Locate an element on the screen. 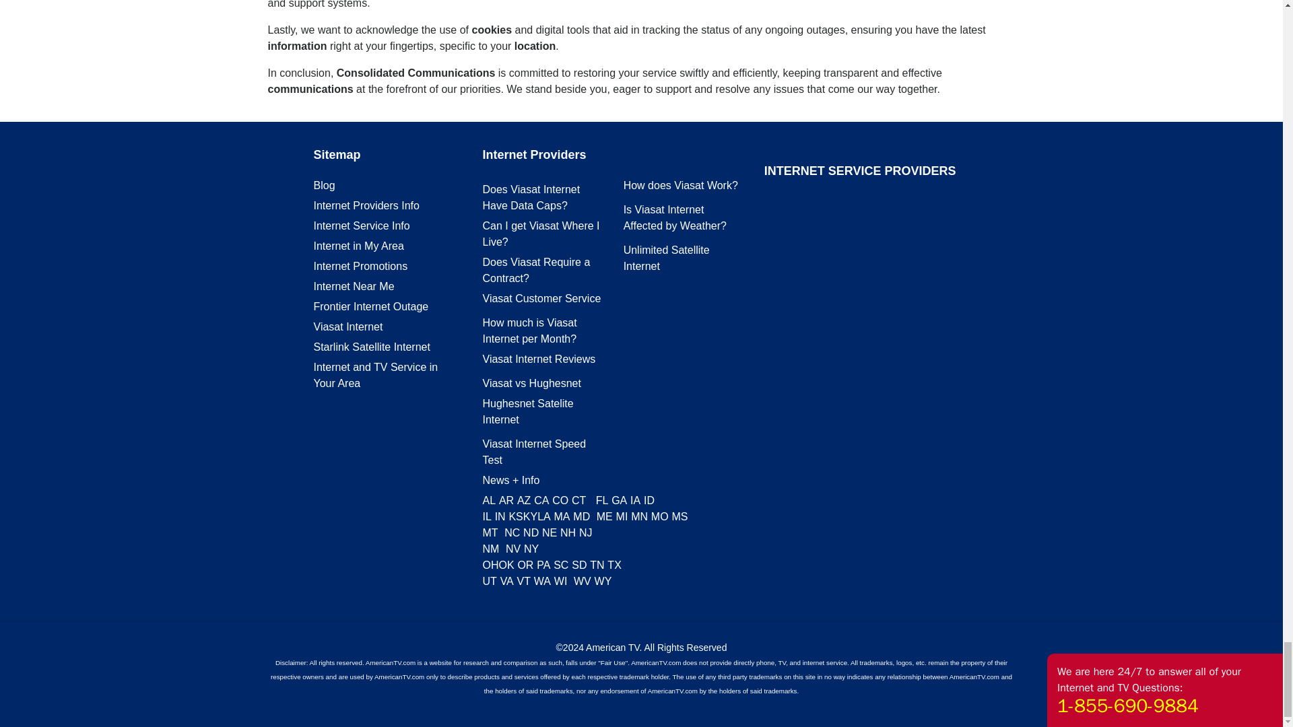  Idaho is located at coordinates (649, 500).